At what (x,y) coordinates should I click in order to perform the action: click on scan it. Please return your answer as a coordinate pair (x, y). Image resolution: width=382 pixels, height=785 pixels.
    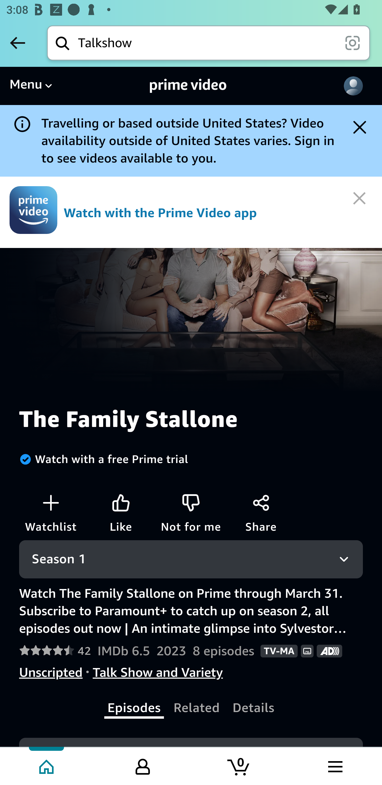
    Looking at the image, I should click on (352, 42).